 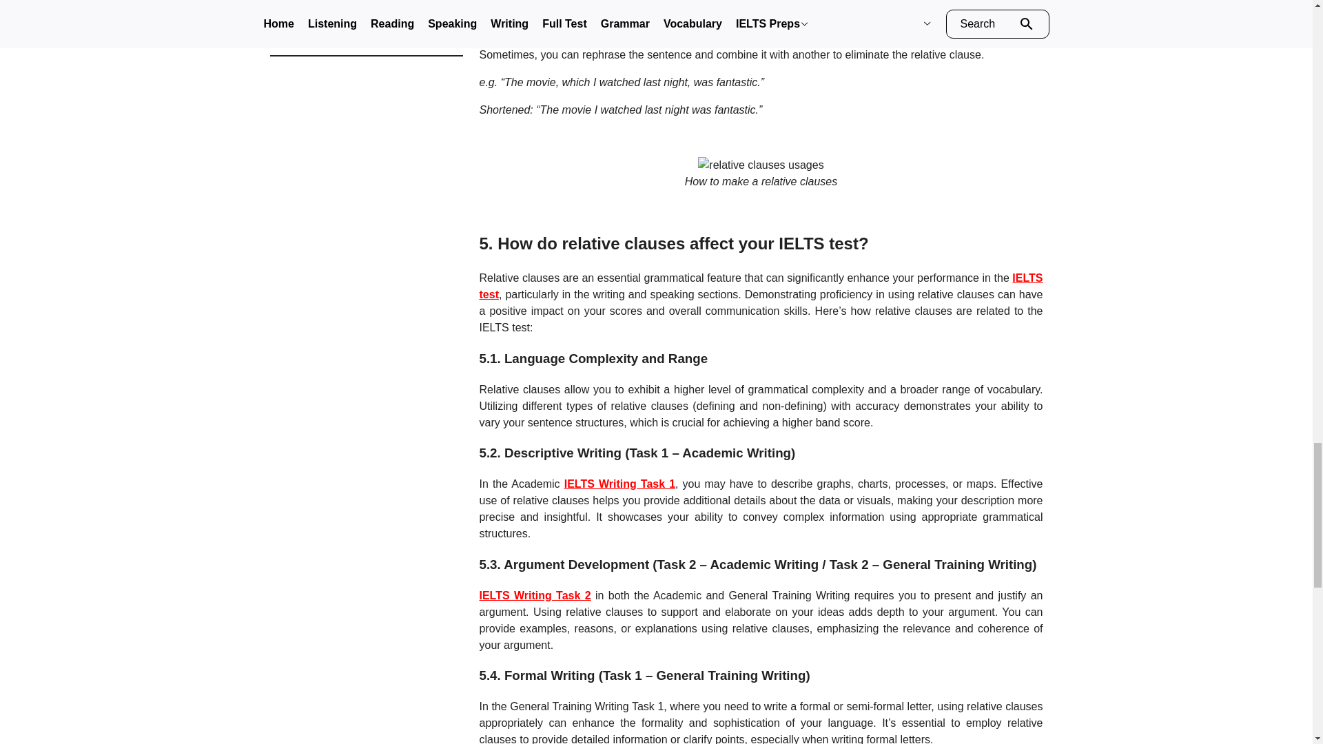 I want to click on IELTS Writing Task 2, so click(x=535, y=595).